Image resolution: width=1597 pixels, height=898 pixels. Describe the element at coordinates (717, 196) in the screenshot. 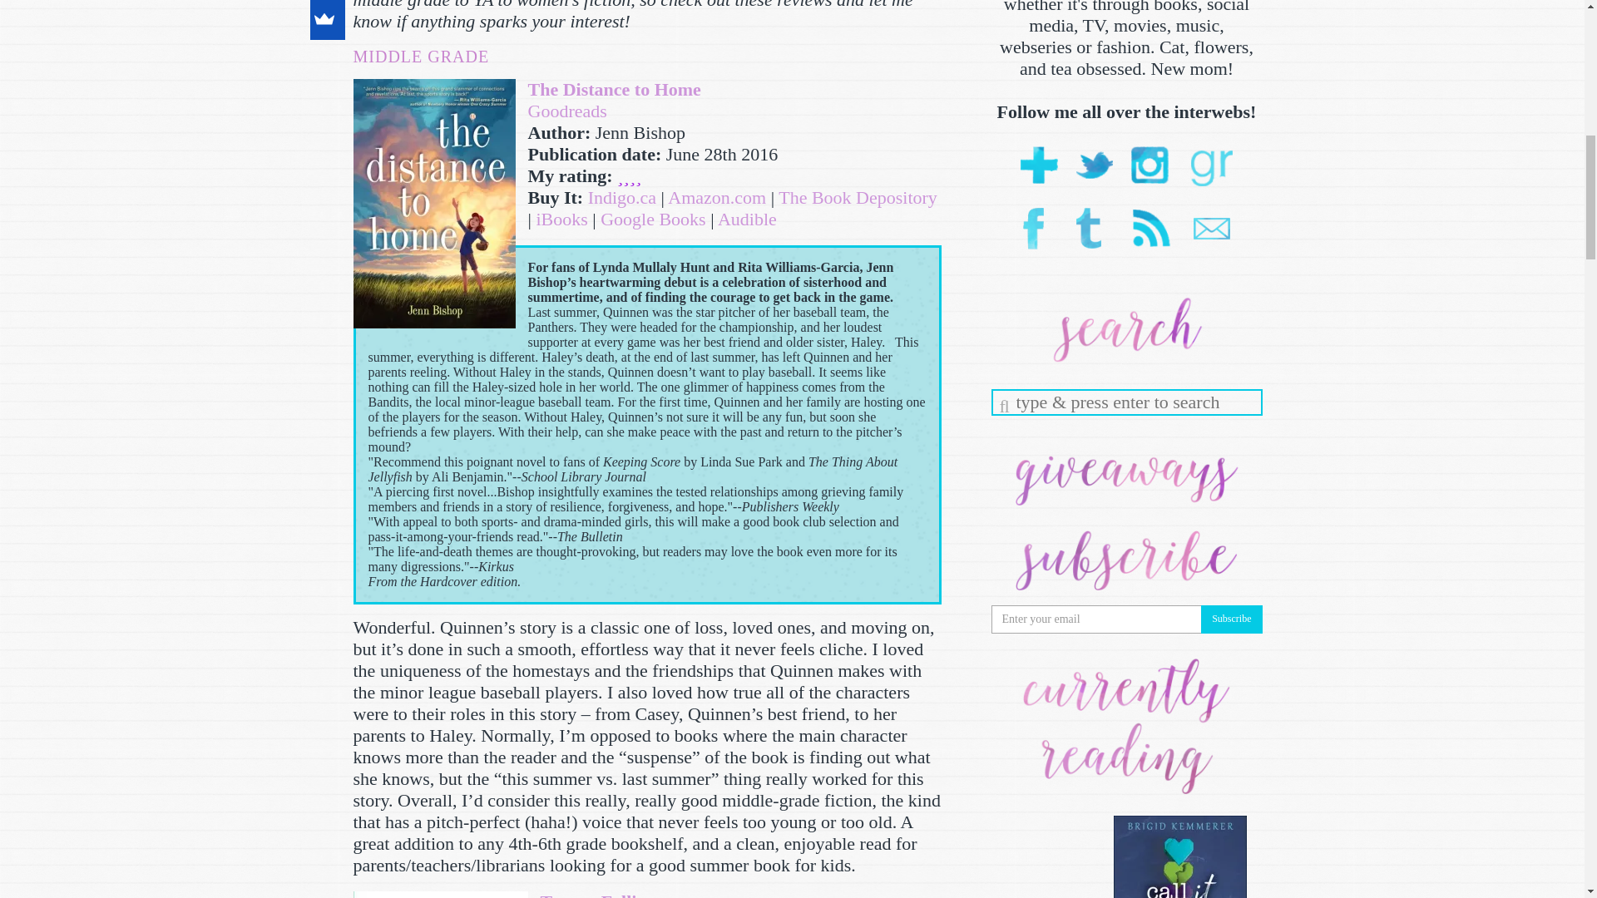

I see `Amazon.com` at that location.